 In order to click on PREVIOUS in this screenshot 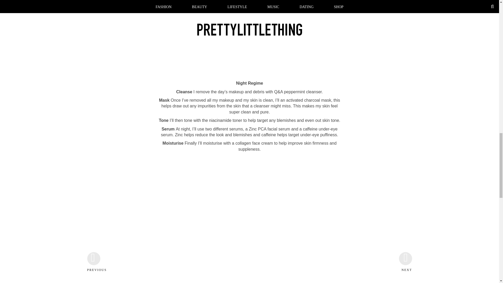, I will do `click(94, 274)`.